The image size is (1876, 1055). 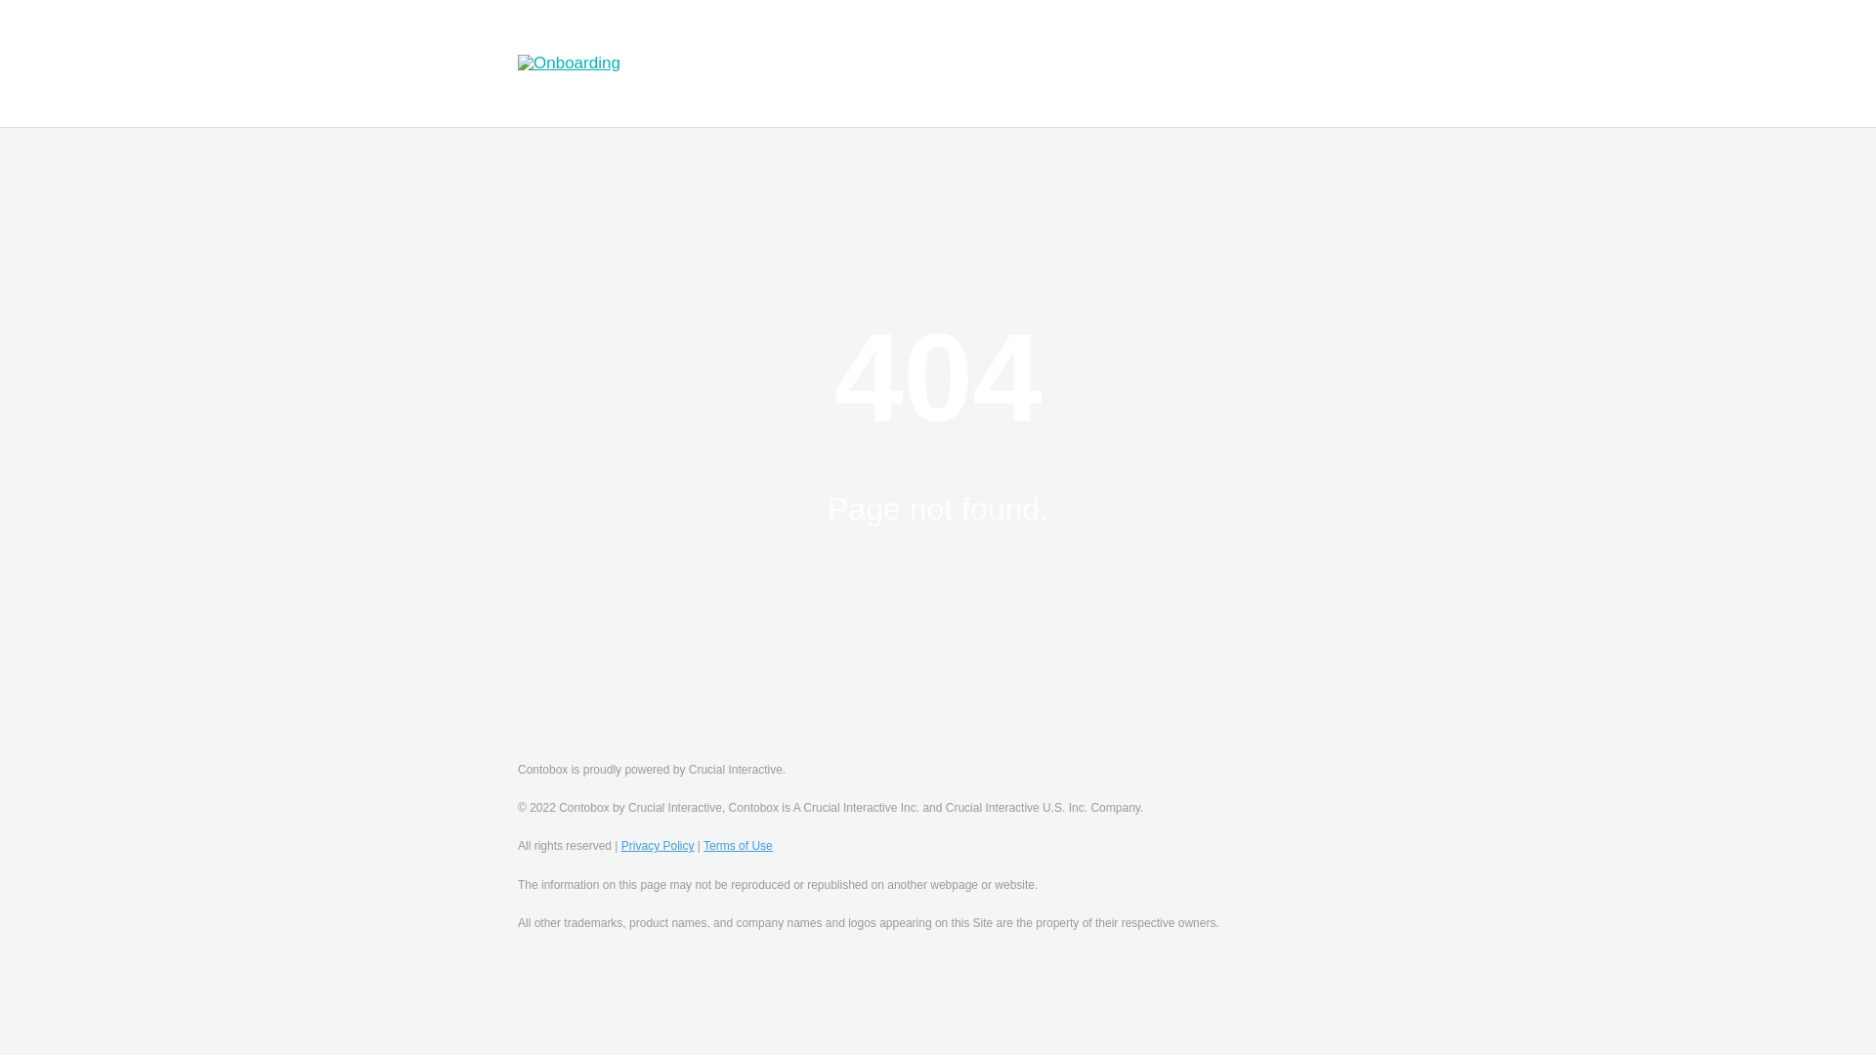 What do you see at coordinates (739, 845) in the screenshot?
I see `Terms of Use` at bounding box center [739, 845].